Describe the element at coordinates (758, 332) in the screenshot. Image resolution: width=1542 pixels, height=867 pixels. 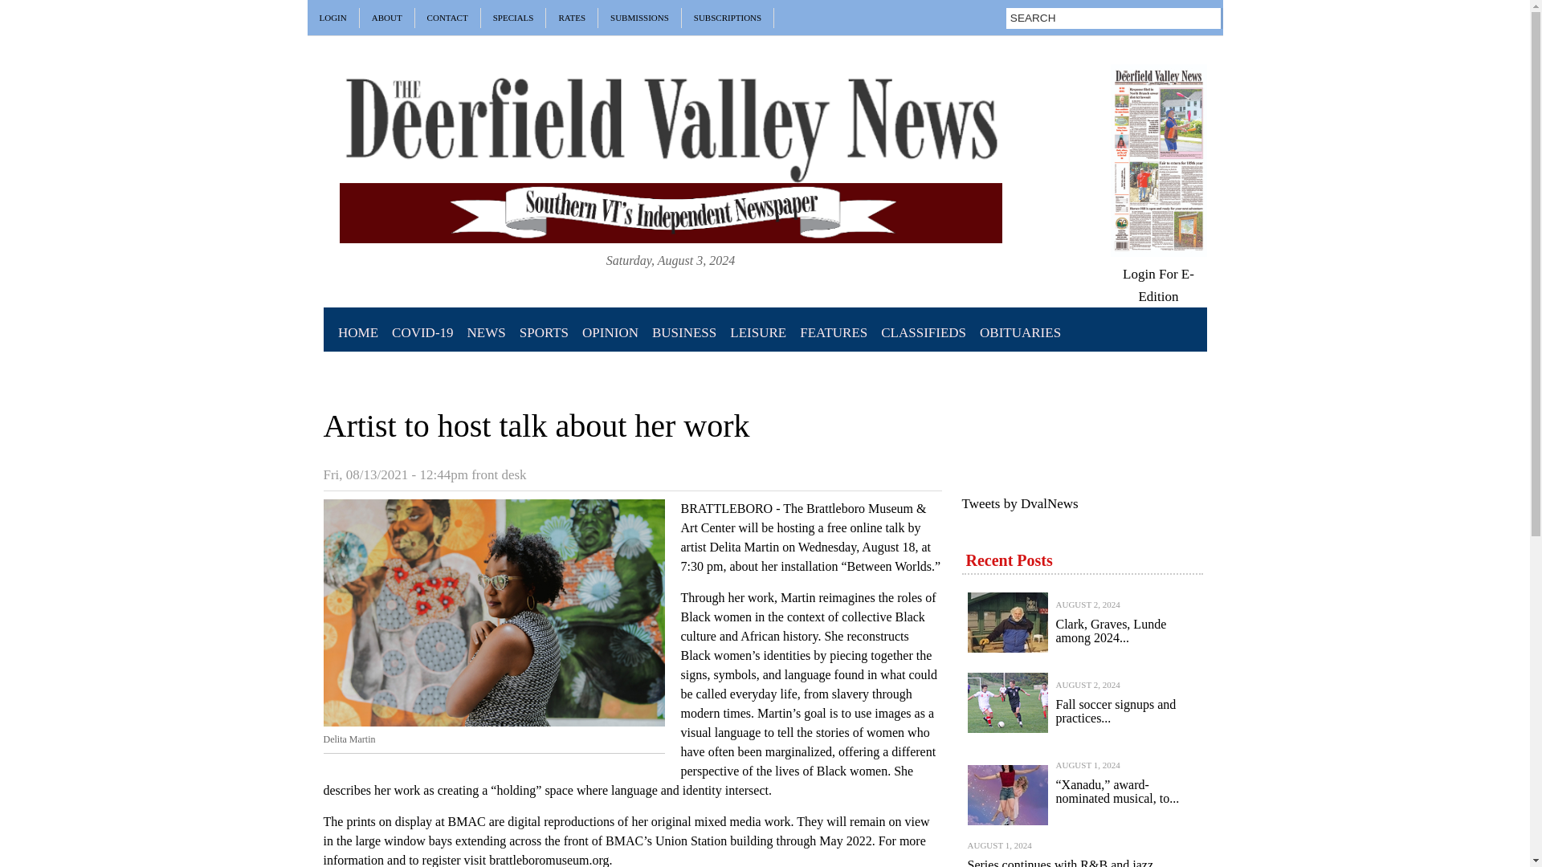
I see `LEISURE` at that location.